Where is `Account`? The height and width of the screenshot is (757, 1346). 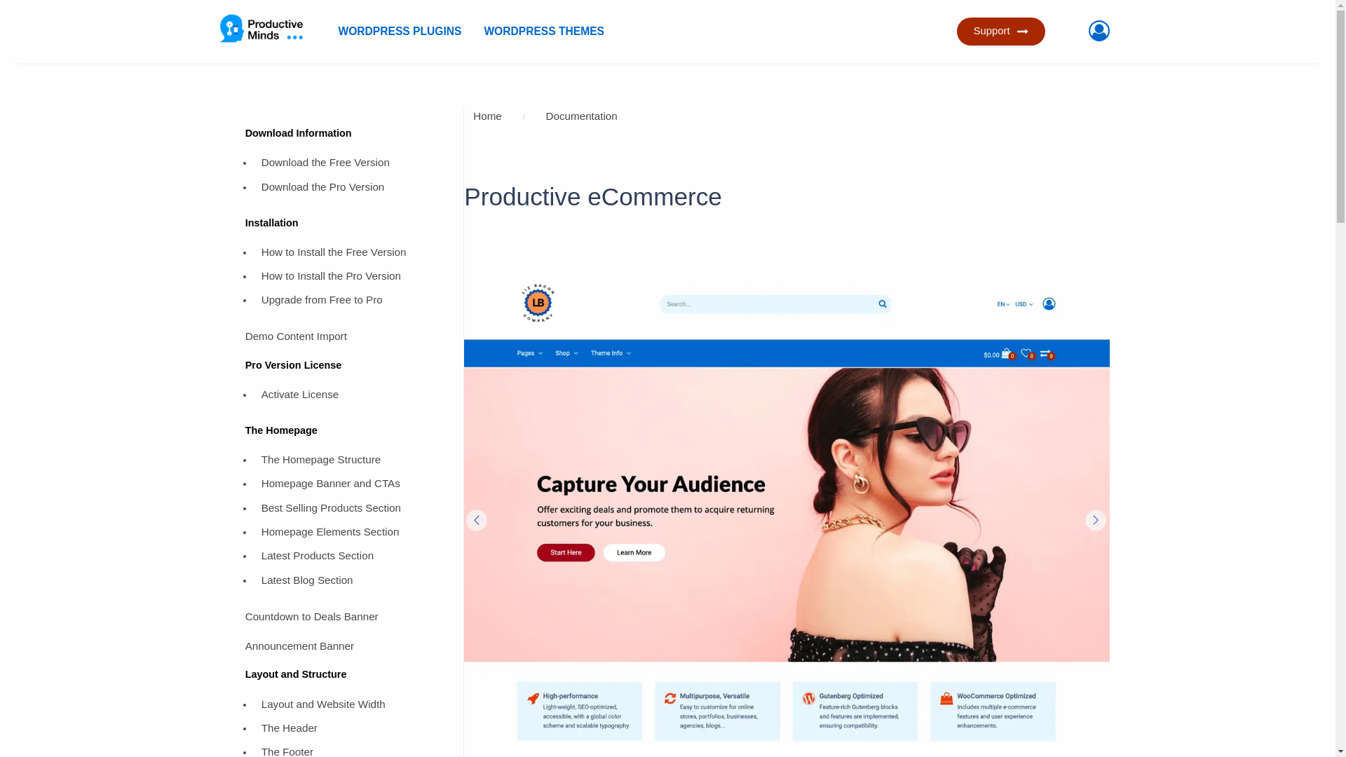
Account is located at coordinates (1101, 32).